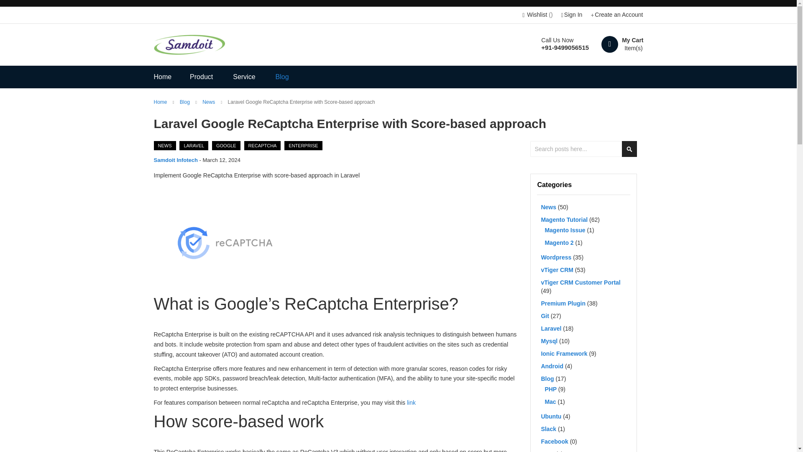 This screenshot has height=452, width=803. Describe the element at coordinates (557, 270) in the screenshot. I see `vTiger CRM` at that location.